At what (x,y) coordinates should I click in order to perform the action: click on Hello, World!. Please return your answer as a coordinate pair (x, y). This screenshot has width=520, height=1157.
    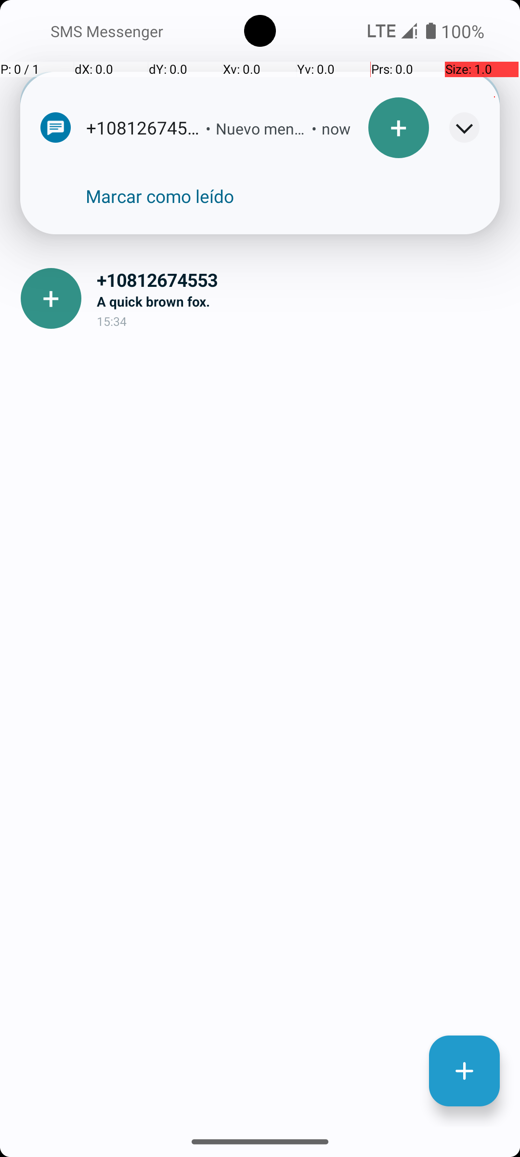
    Looking at the image, I should click on (300, 197).